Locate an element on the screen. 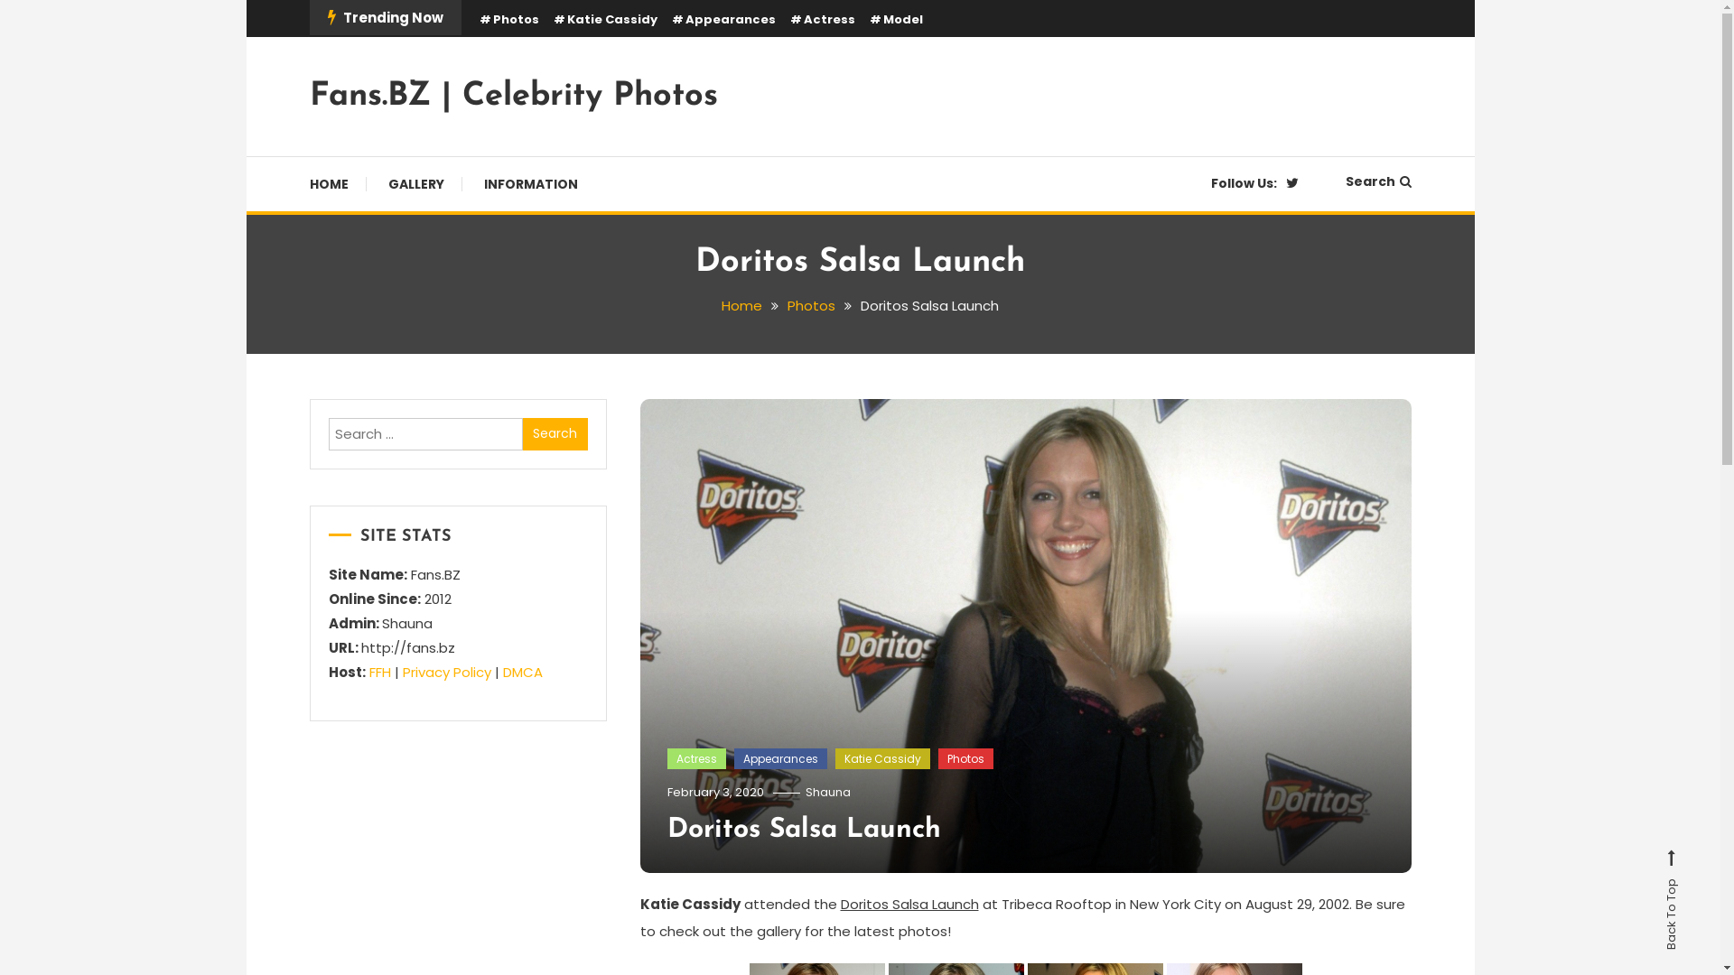 The image size is (1734, 975). GALLERY is located at coordinates (416, 184).